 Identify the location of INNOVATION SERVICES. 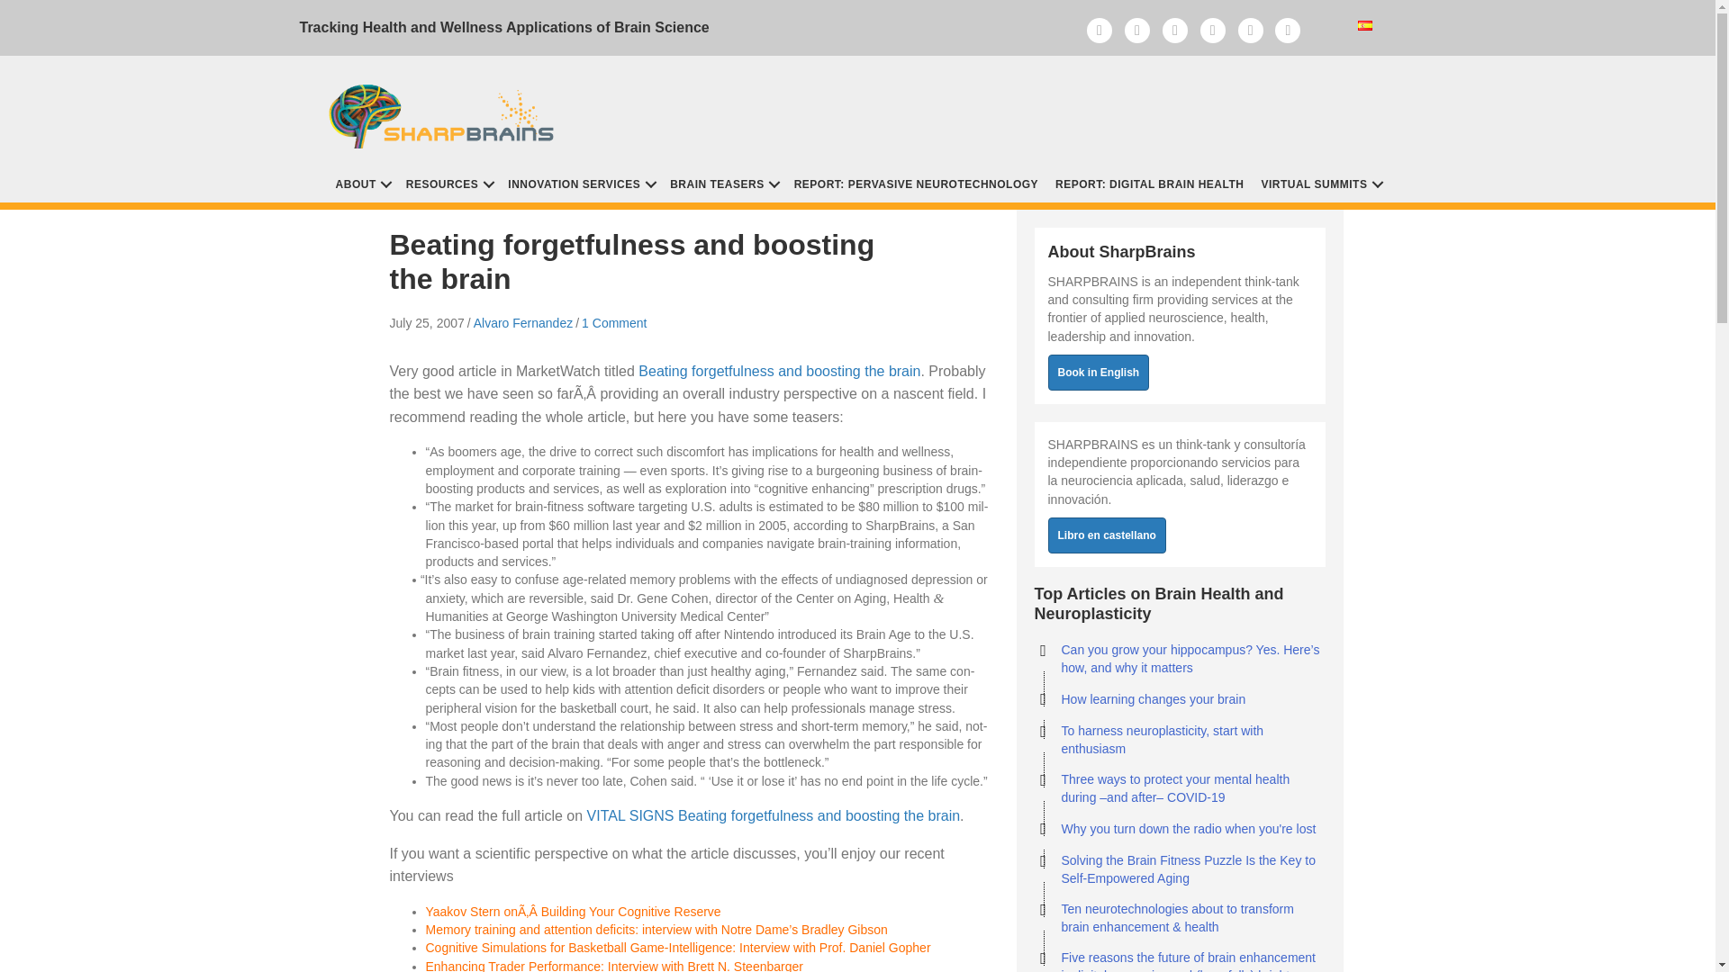
(580, 183).